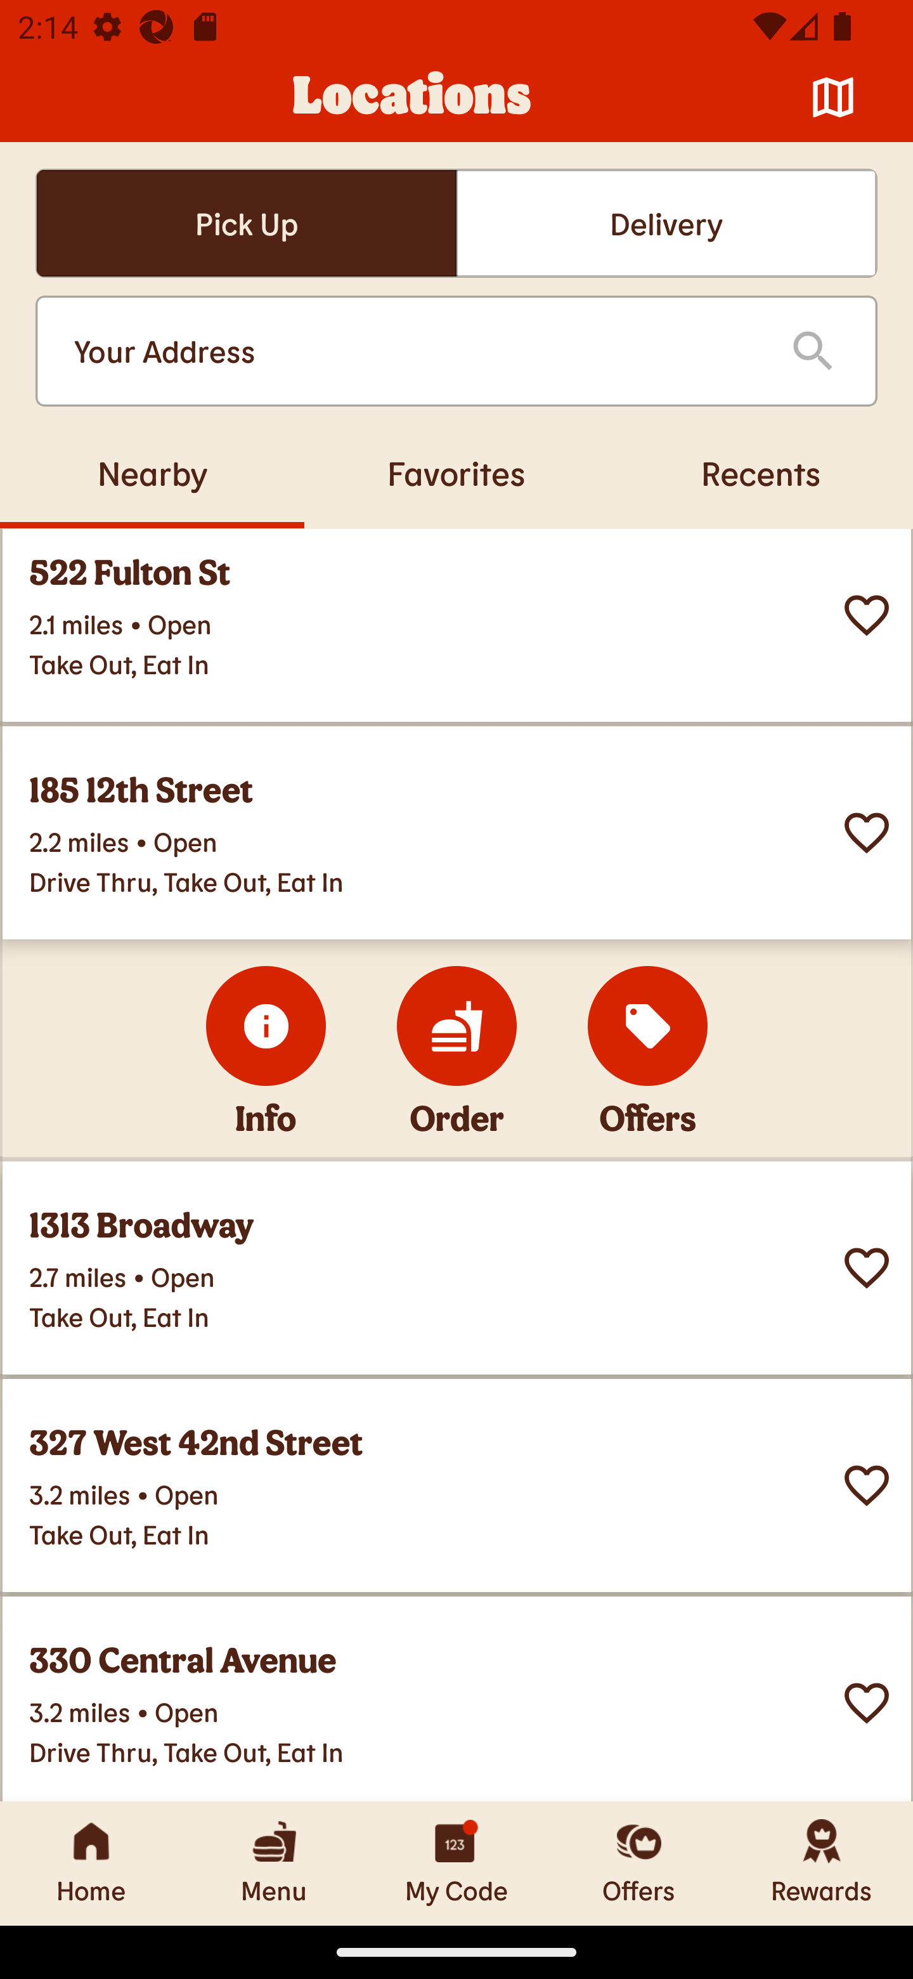 This screenshot has height=1979, width=913. I want to click on Home, so click(91, 1863).